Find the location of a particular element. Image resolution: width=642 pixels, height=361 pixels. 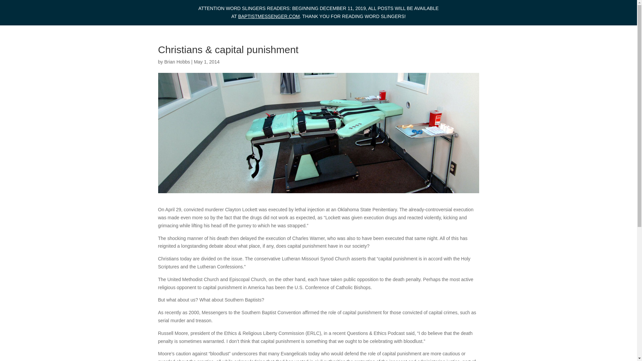

Brian Hobbs is located at coordinates (177, 62).